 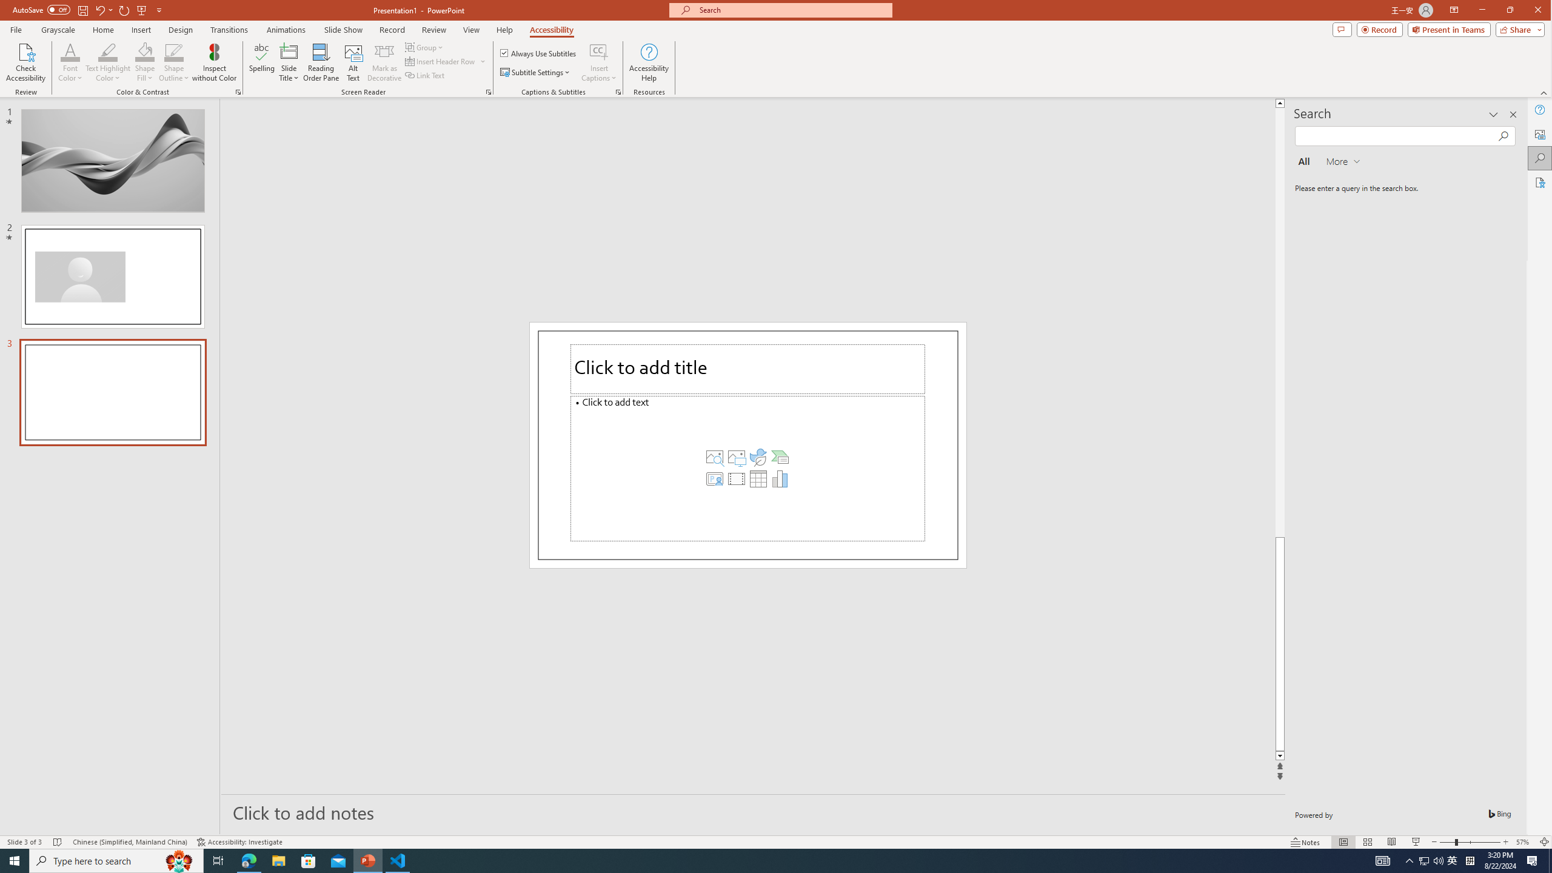 What do you see at coordinates (735, 478) in the screenshot?
I see `Insert Video` at bounding box center [735, 478].